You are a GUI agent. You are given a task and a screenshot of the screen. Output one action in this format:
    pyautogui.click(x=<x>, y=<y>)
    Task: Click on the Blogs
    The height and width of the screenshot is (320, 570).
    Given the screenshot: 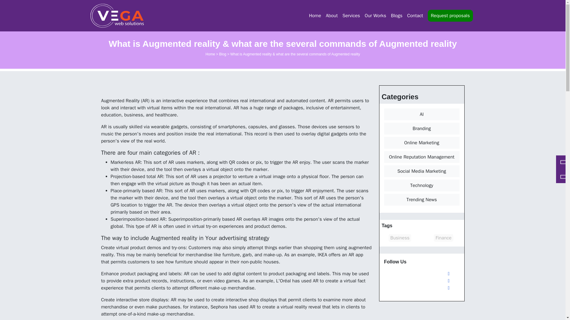 What is the action you would take?
    pyautogui.click(x=397, y=16)
    